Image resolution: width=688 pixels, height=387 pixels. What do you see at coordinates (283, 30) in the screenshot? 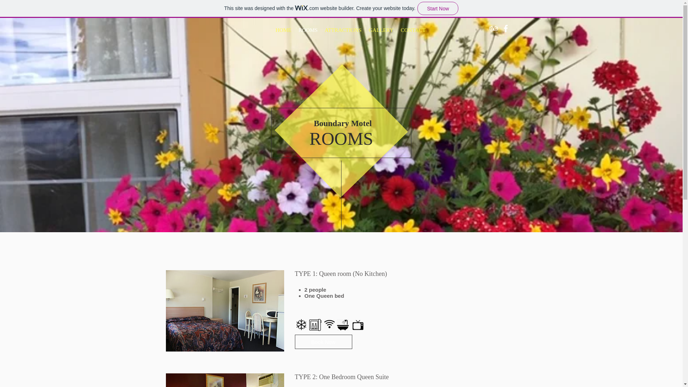
I see `HOME` at bounding box center [283, 30].